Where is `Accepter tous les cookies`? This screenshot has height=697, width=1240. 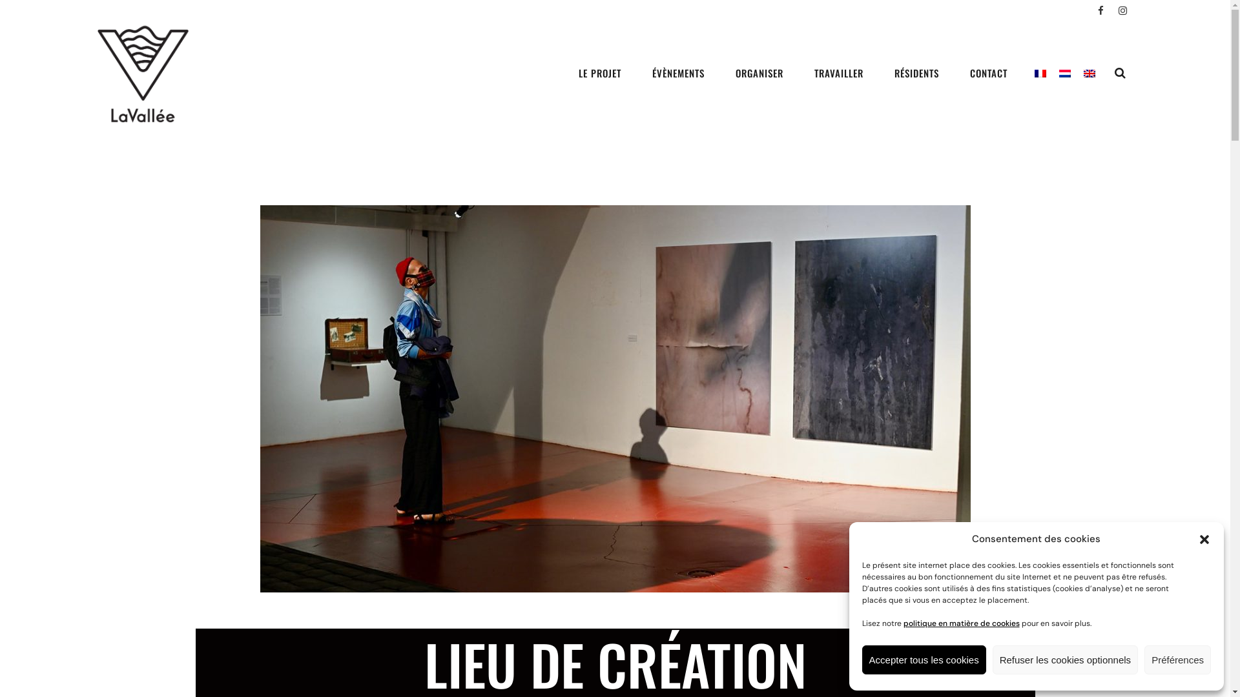 Accepter tous les cookies is located at coordinates (924, 660).